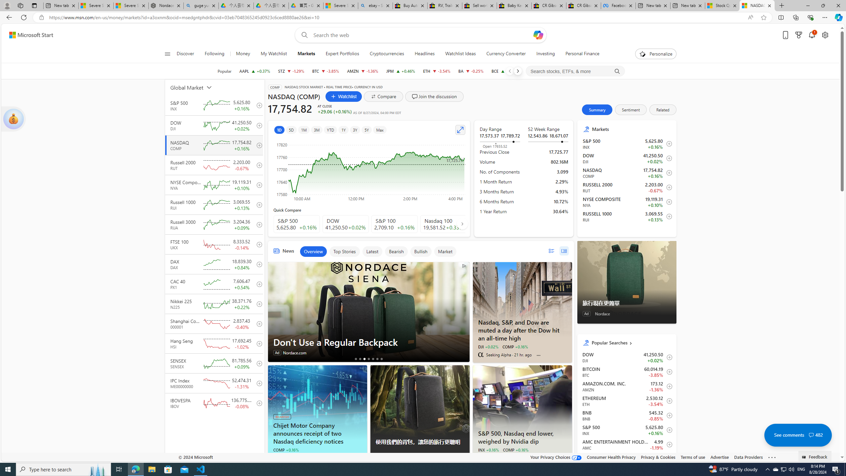  I want to click on Search stocks, ETFs, & more, so click(575, 71).